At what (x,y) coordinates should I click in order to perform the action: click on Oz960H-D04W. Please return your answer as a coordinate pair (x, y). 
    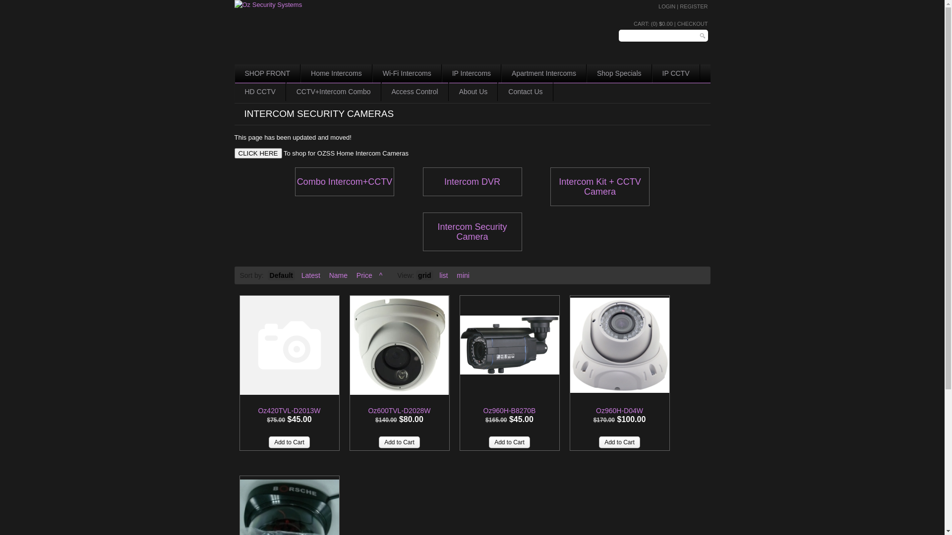
    Looking at the image, I should click on (620, 411).